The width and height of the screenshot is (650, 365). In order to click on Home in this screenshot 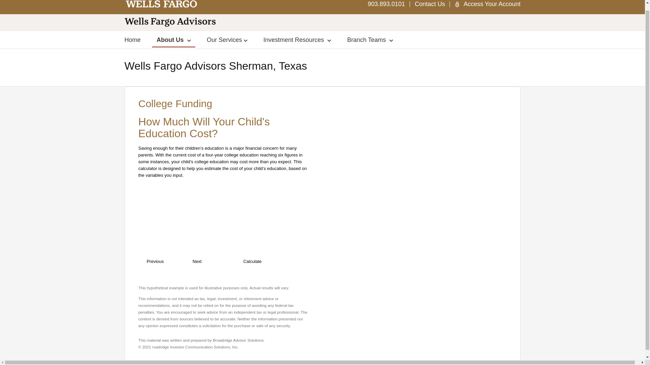, I will do `click(133, 40)`.